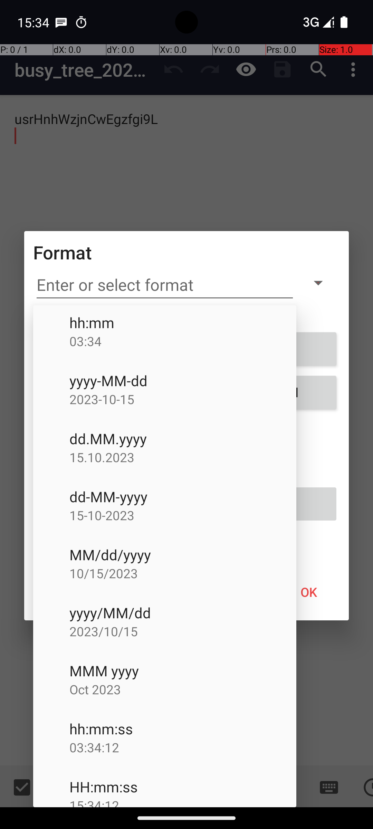 Image resolution: width=373 pixels, height=829 pixels. Describe the element at coordinates (183, 631) in the screenshot. I see `2023/10/15` at that location.